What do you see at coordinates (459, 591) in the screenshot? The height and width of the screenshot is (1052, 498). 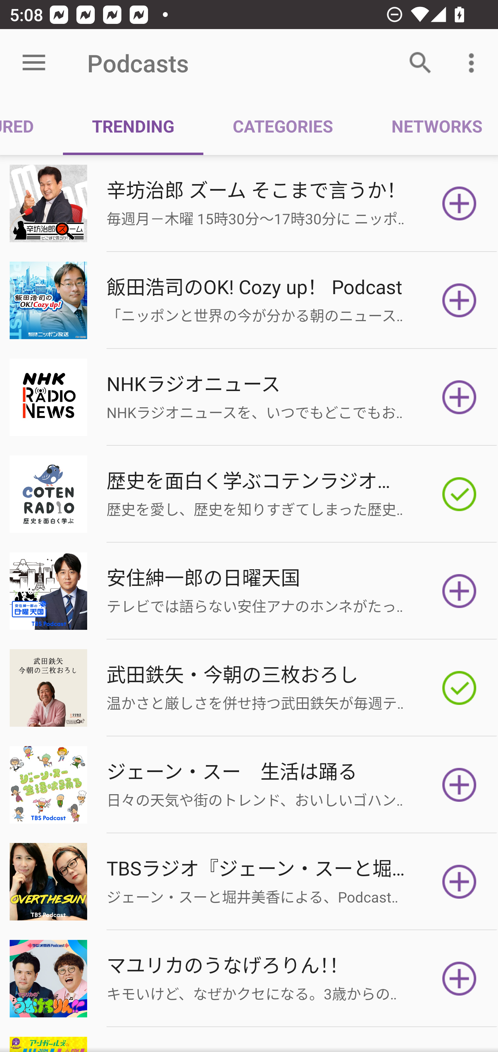 I see `Subscribe` at bounding box center [459, 591].